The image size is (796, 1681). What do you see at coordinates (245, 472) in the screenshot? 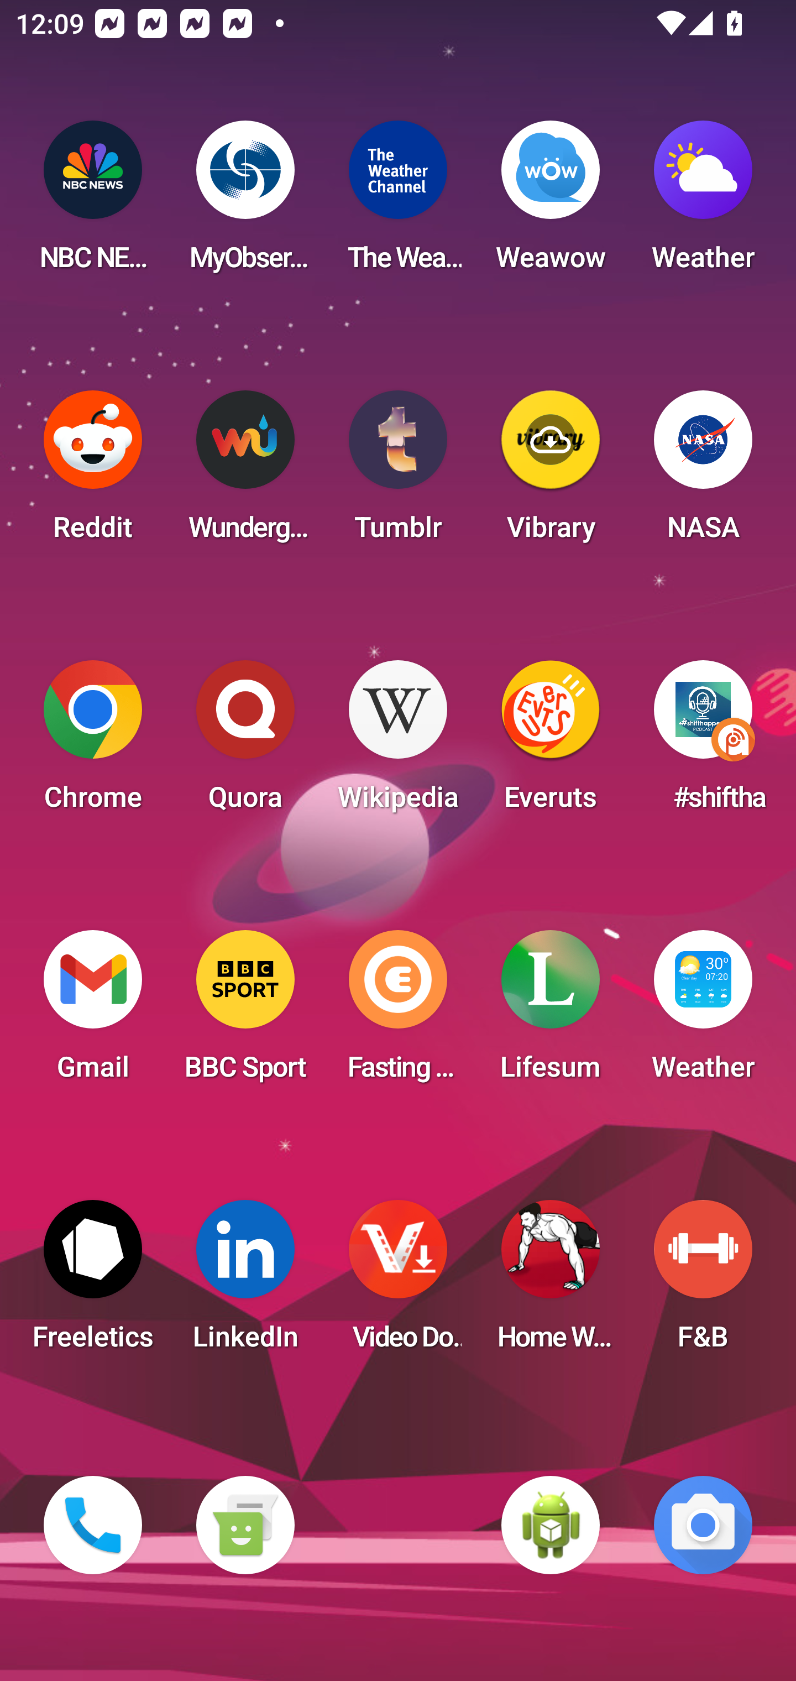
I see `Wunderground` at bounding box center [245, 472].